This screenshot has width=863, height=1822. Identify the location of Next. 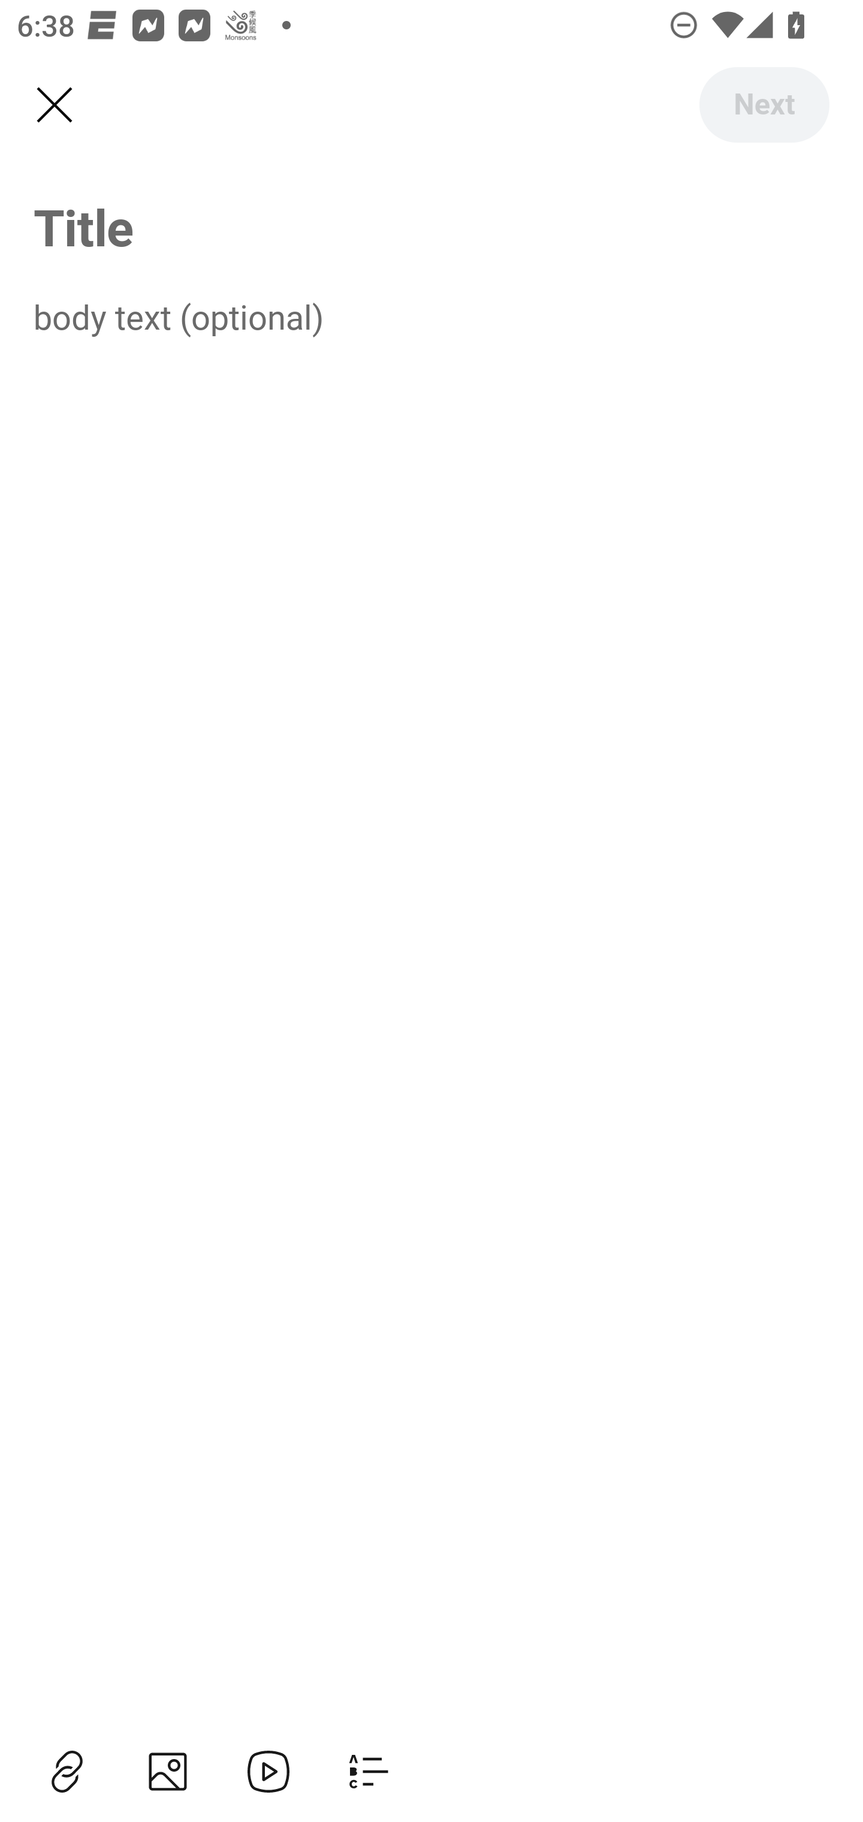
(764, 104).